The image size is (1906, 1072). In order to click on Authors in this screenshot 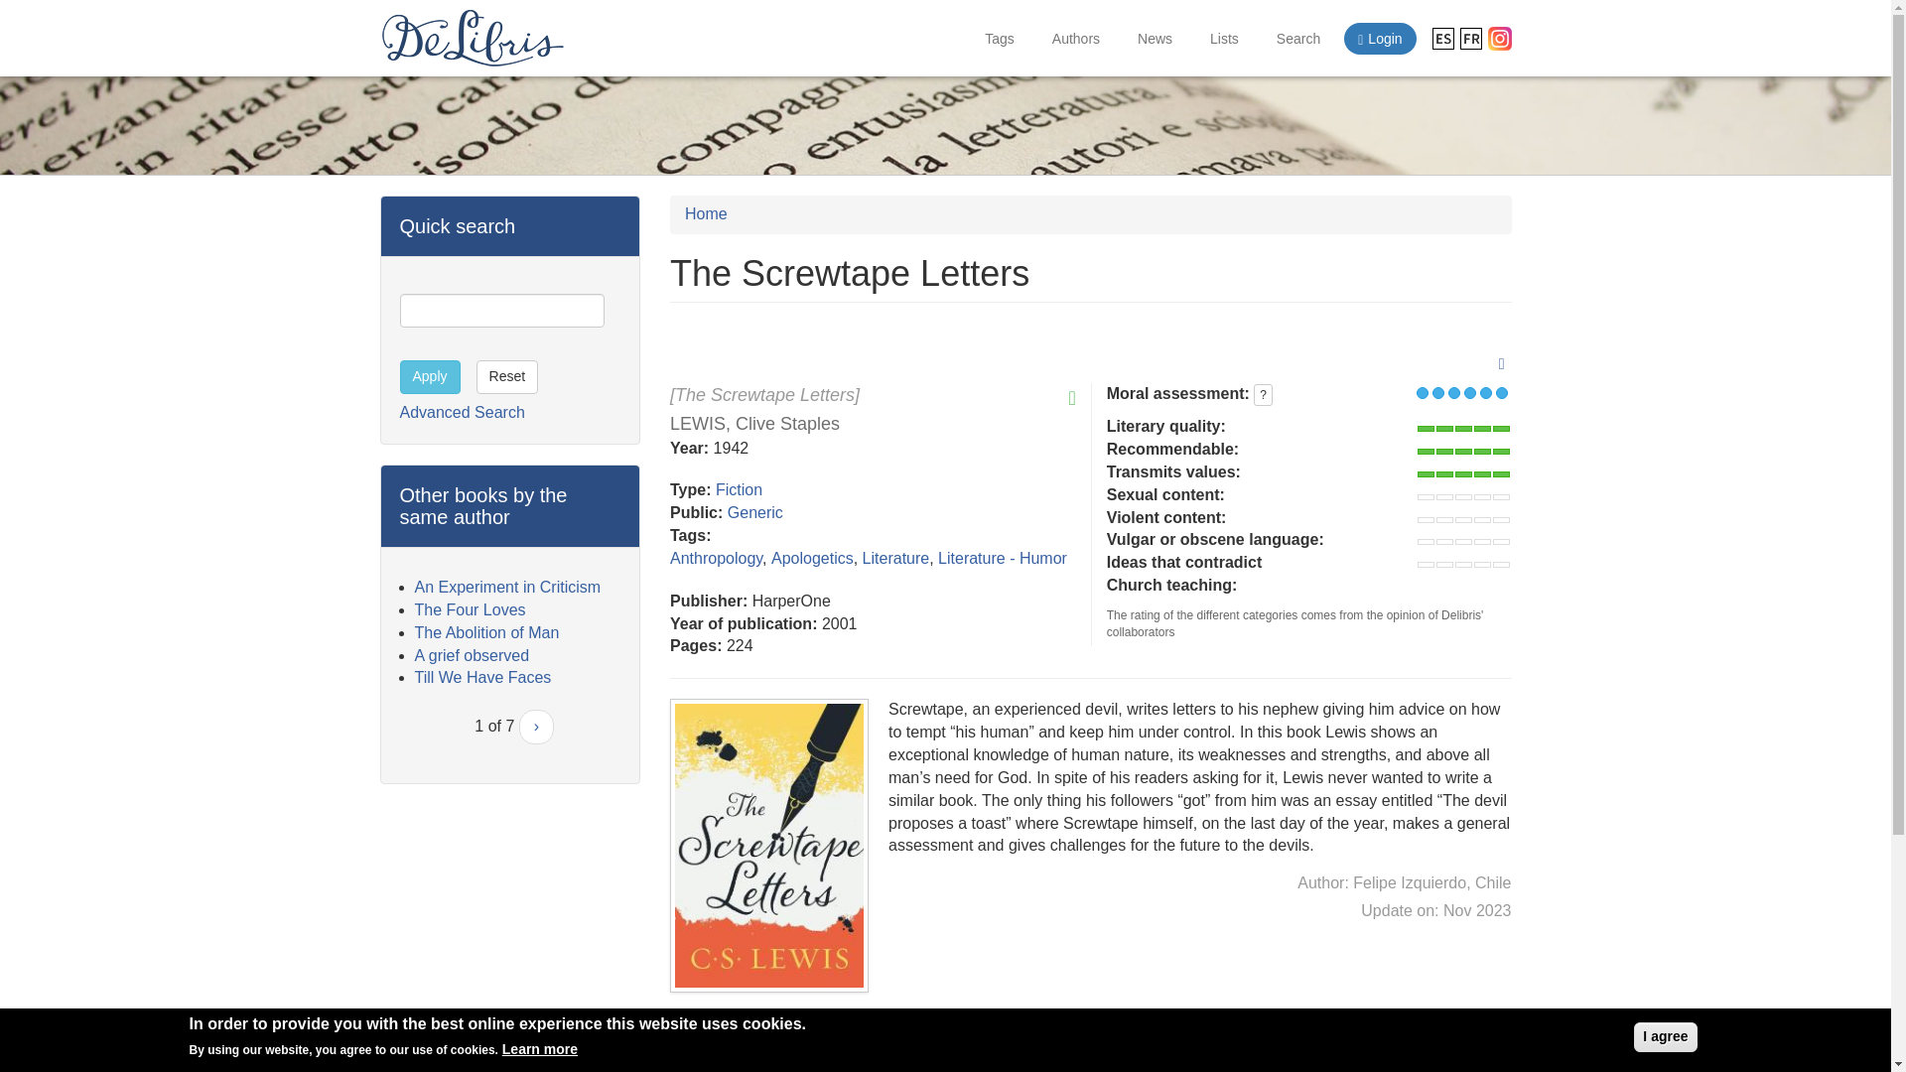, I will do `click(1076, 38)`.